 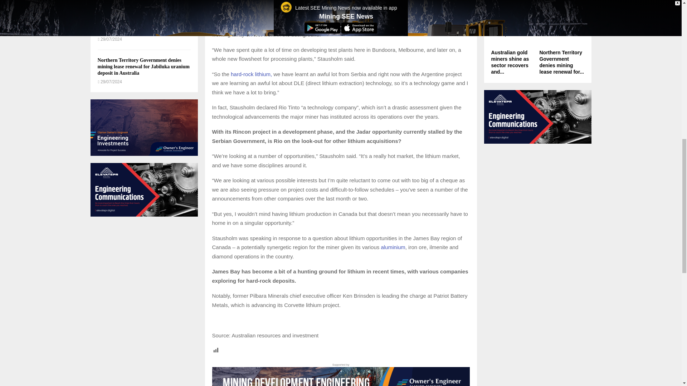 I want to click on aluminium, so click(x=393, y=247).